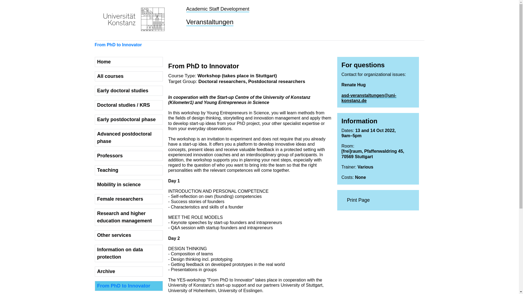 The width and height of the screenshot is (523, 294). I want to click on Professors, so click(129, 156).